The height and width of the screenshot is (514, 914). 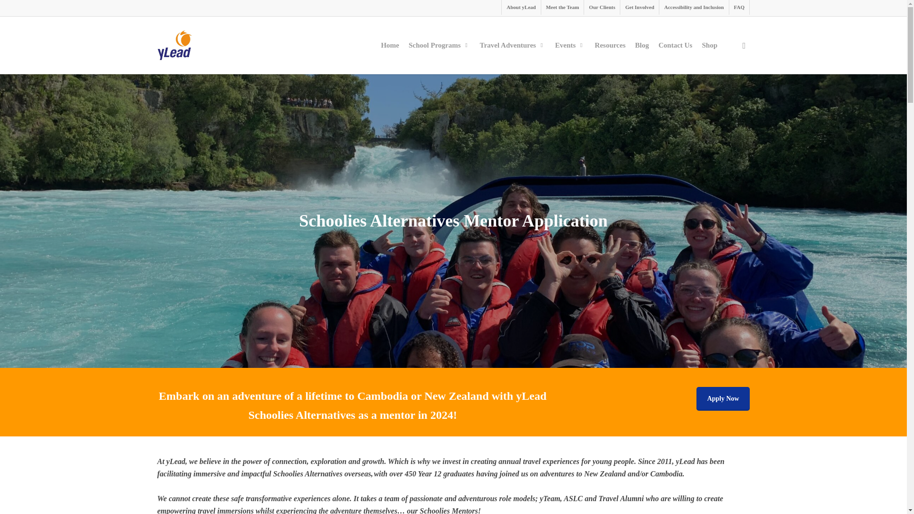 I want to click on Contact Us, so click(x=675, y=45).